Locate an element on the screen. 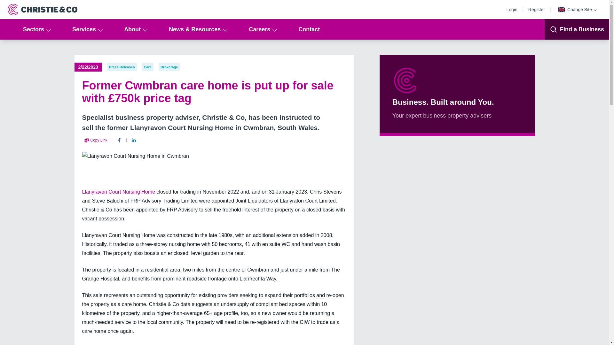 The image size is (614, 345). Copy Link is located at coordinates (95, 140).